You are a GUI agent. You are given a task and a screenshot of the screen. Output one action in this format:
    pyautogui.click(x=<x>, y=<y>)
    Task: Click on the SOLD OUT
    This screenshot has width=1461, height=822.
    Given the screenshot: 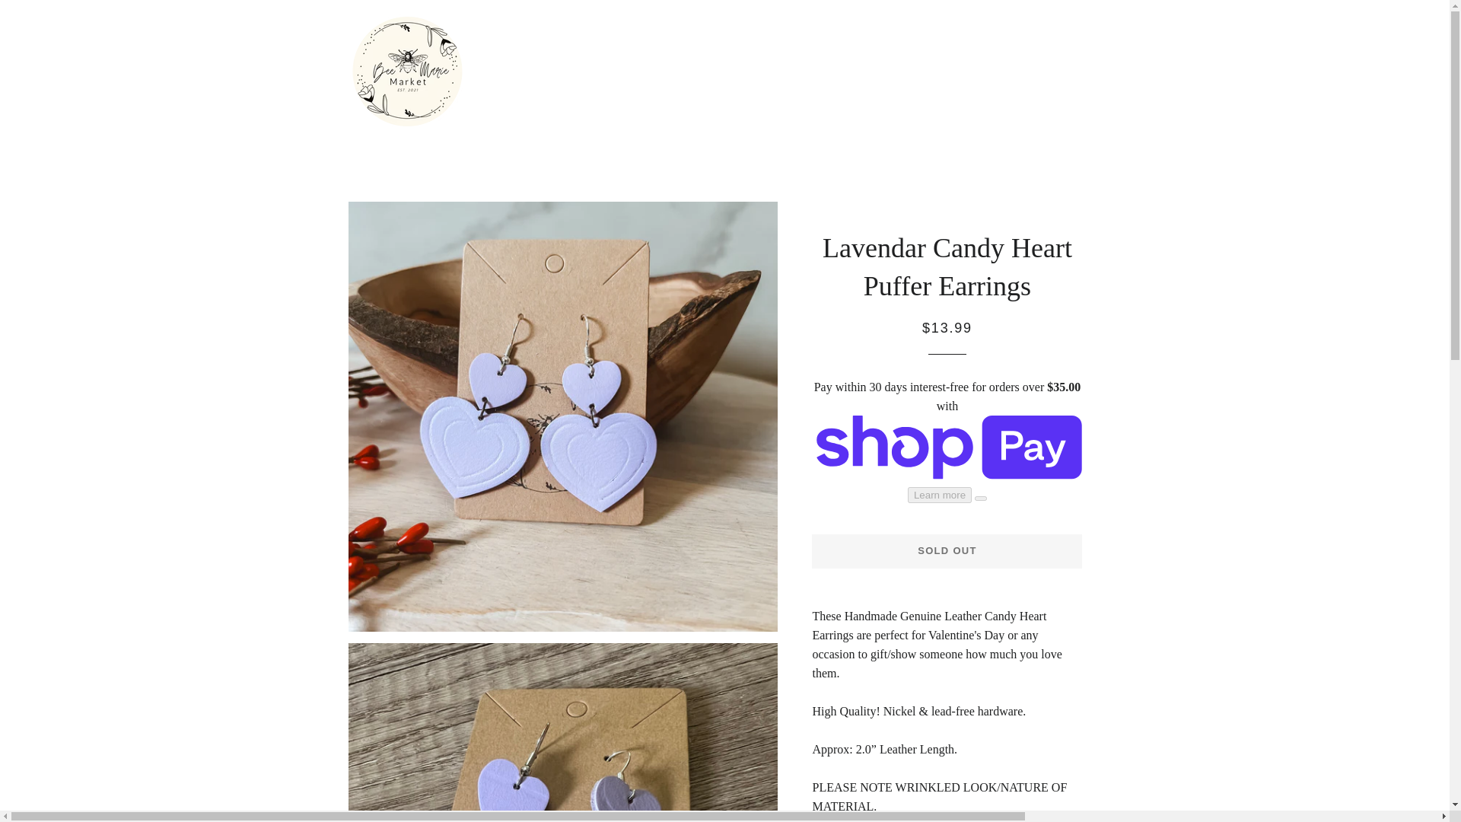 What is the action you would take?
    pyautogui.click(x=947, y=551)
    